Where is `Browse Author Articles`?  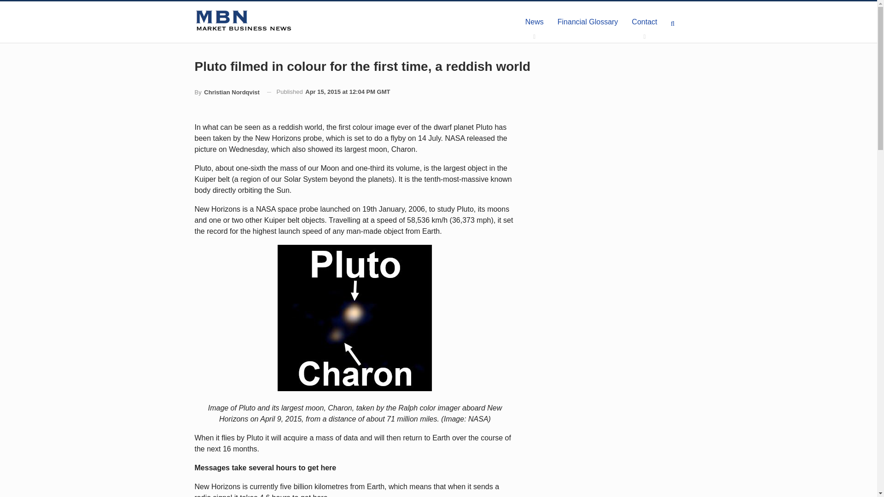
Browse Author Articles is located at coordinates (227, 92).